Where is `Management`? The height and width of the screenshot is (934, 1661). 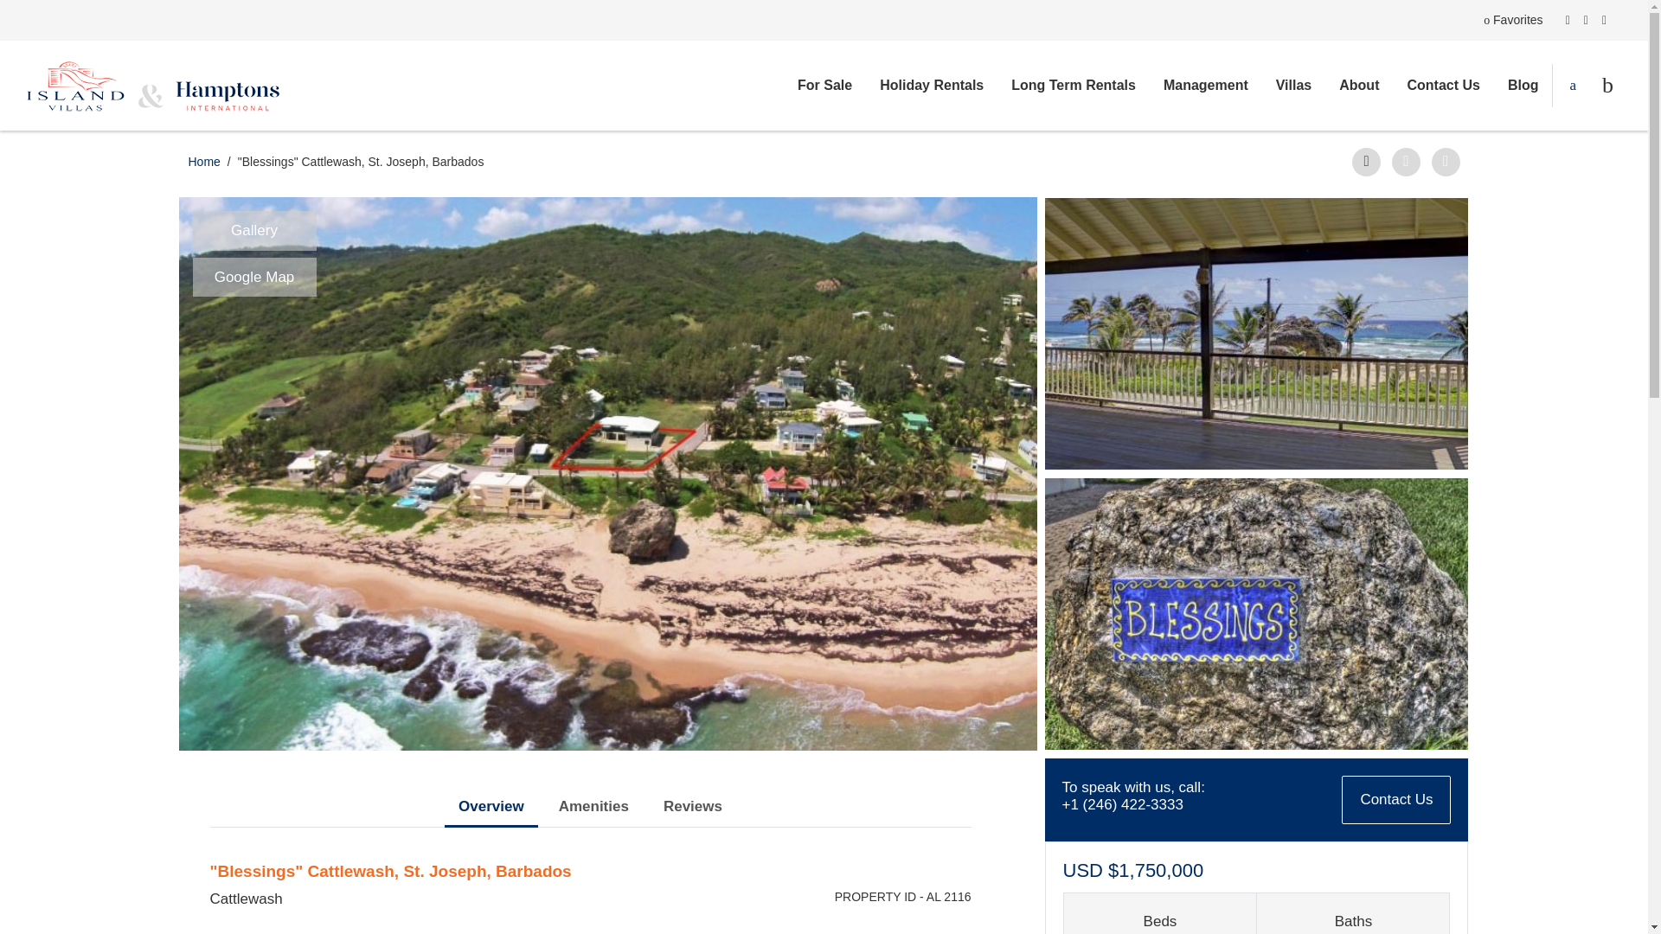
Management is located at coordinates (1206, 86).